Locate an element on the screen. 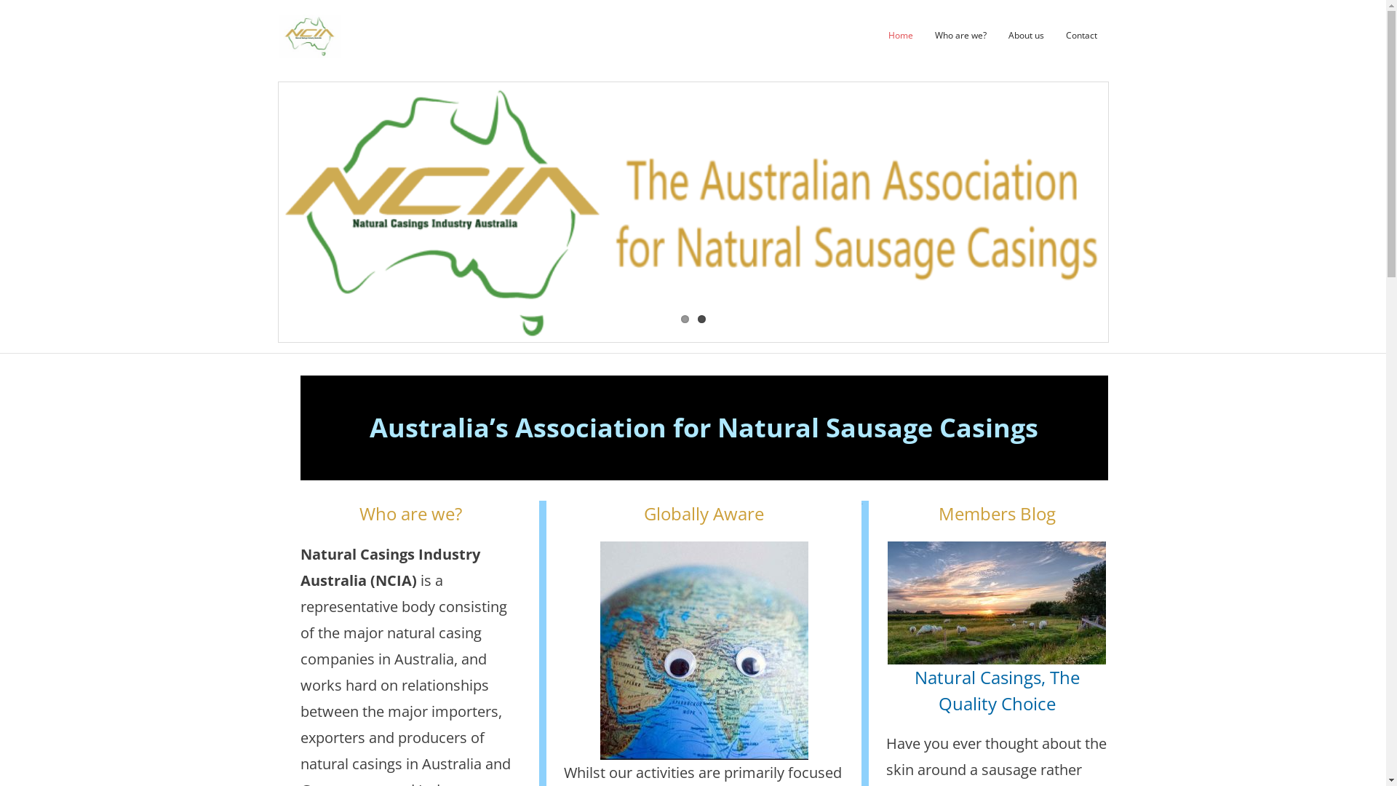 The width and height of the screenshot is (1397, 786). 2 is located at coordinates (701, 319).